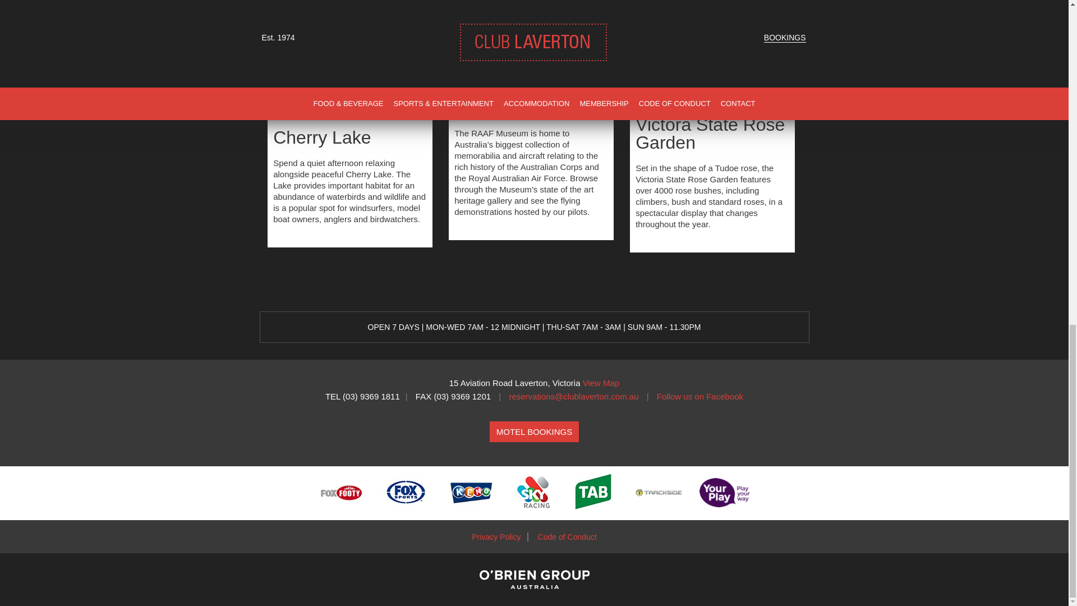  I want to click on Privacy Policy, so click(497, 537).